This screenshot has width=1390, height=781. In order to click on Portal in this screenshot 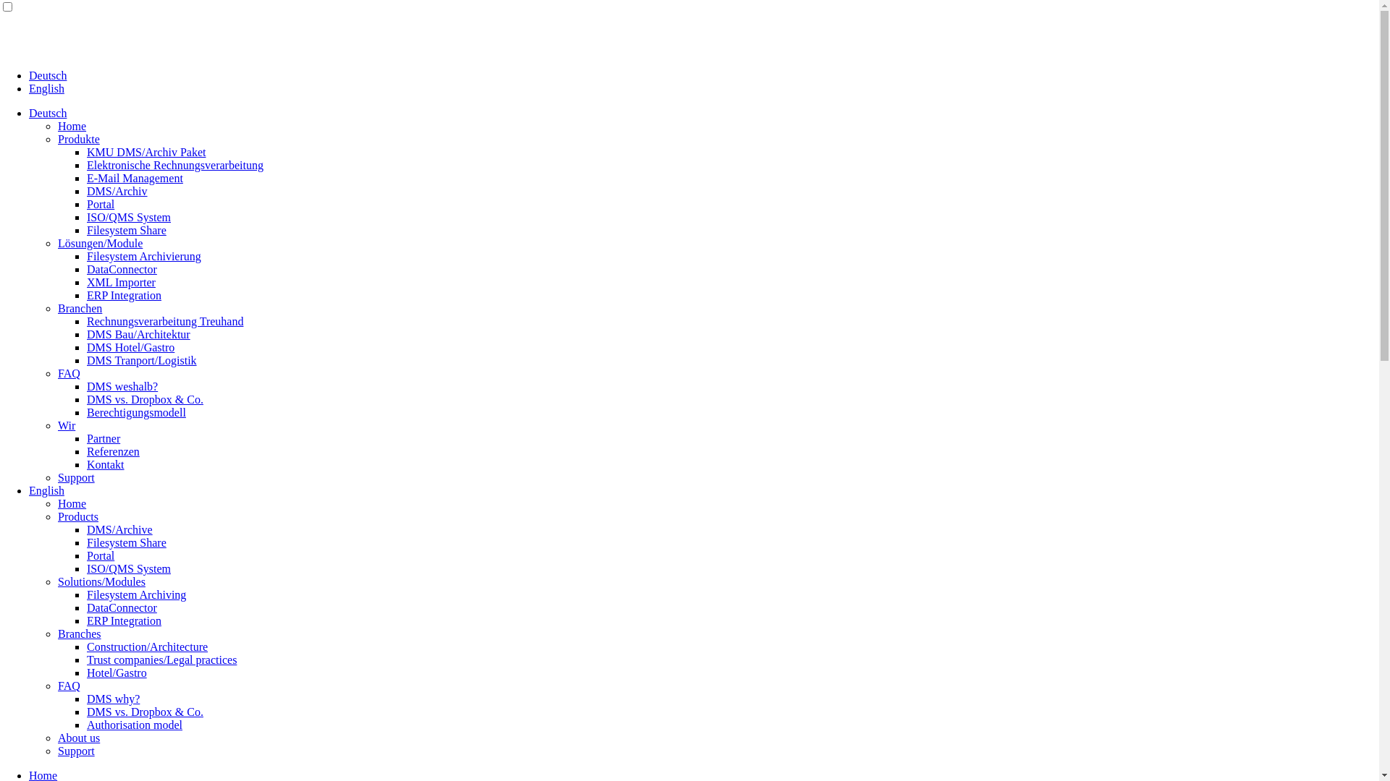, I will do `click(101, 555)`.